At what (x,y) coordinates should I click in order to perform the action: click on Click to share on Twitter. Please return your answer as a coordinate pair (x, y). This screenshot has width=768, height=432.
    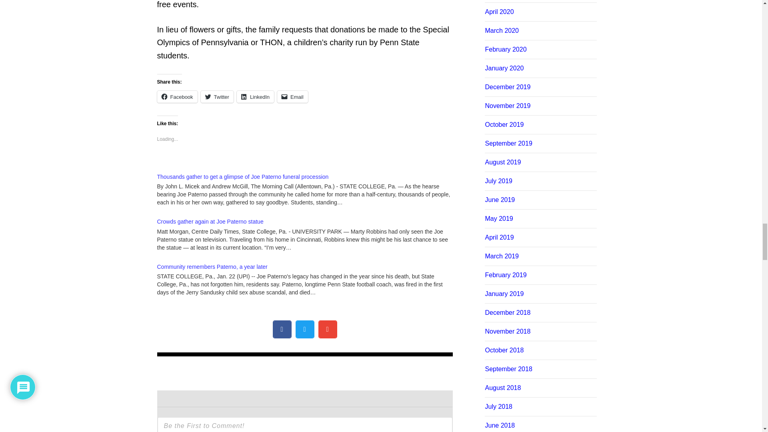
    Looking at the image, I should click on (217, 97).